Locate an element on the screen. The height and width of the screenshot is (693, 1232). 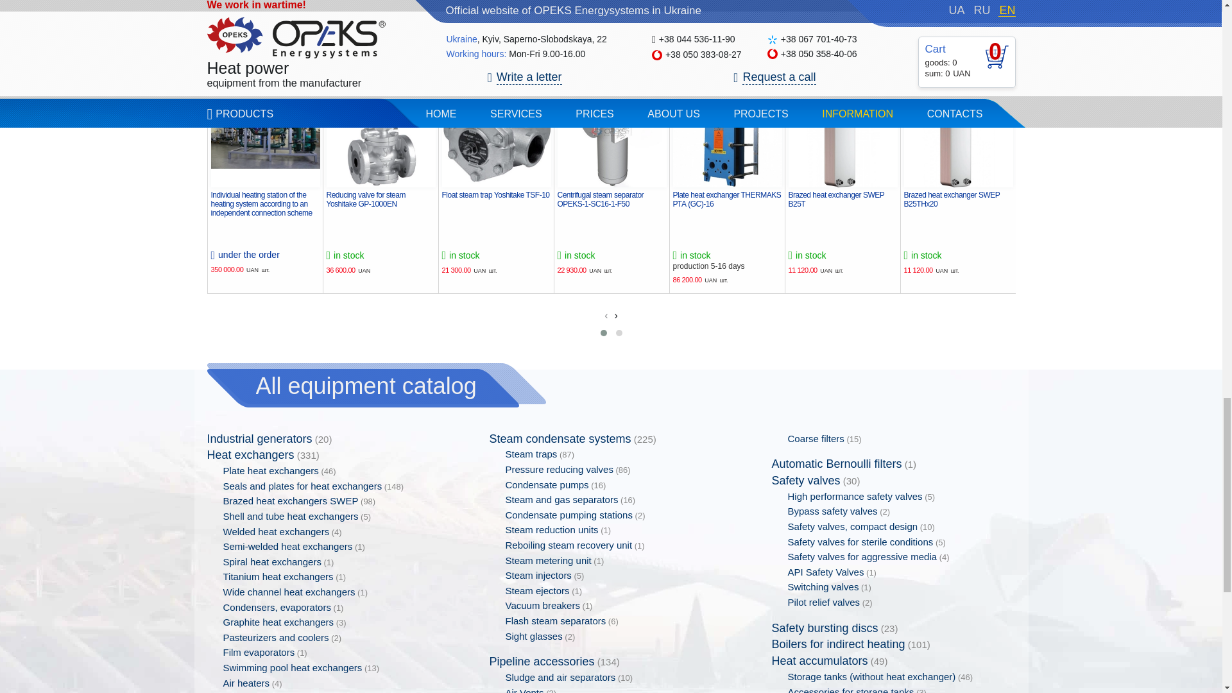
Brazed heat exchanger SWEP B25T is located at coordinates (842, 132).